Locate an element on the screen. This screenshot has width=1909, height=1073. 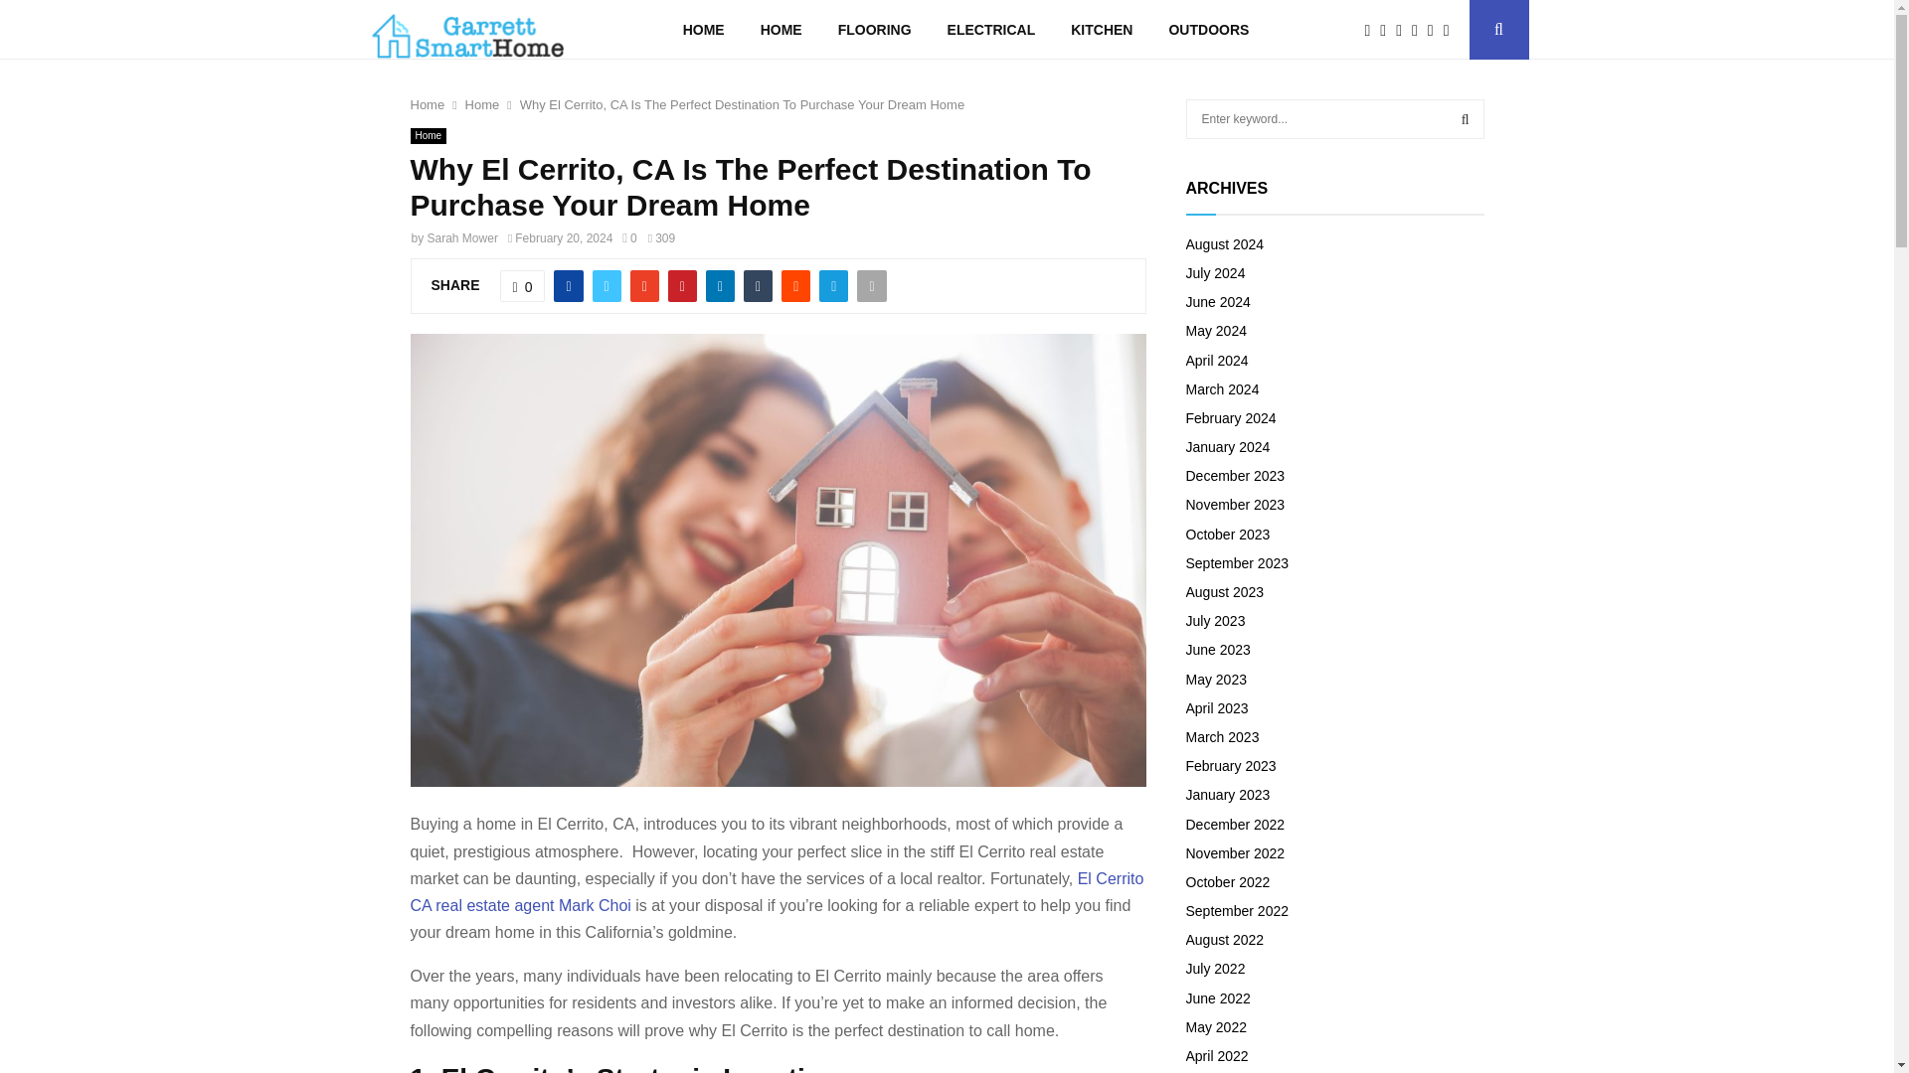
Home is located at coordinates (483, 105).